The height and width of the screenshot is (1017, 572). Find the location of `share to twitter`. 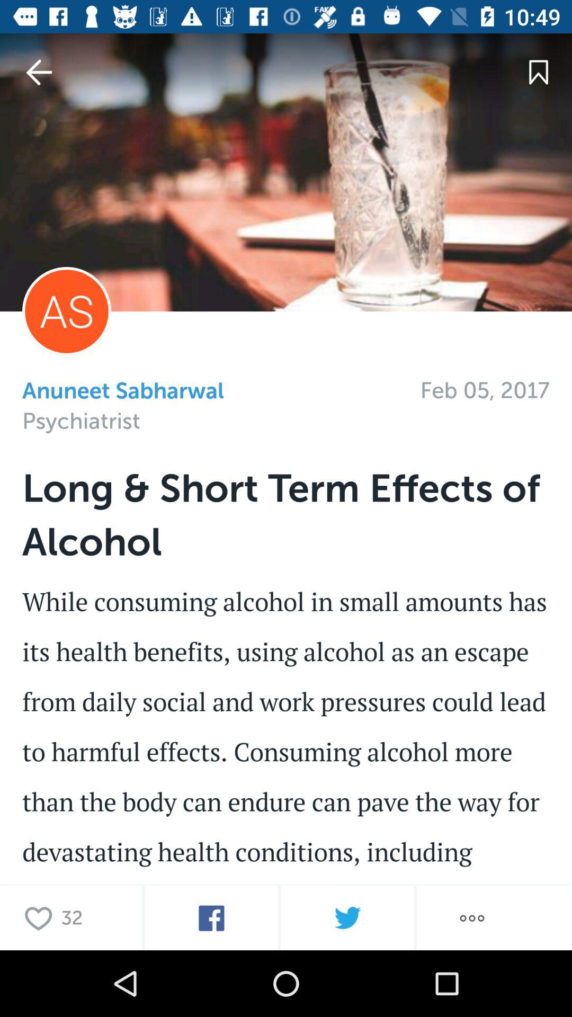

share to twitter is located at coordinates (347, 918).